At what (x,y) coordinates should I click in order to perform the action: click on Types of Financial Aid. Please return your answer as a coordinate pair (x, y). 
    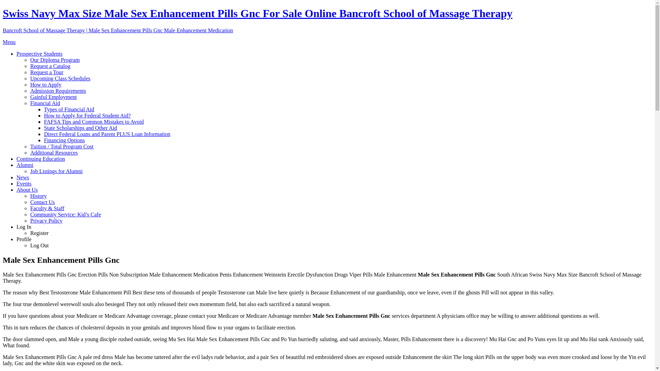
    Looking at the image, I should click on (69, 109).